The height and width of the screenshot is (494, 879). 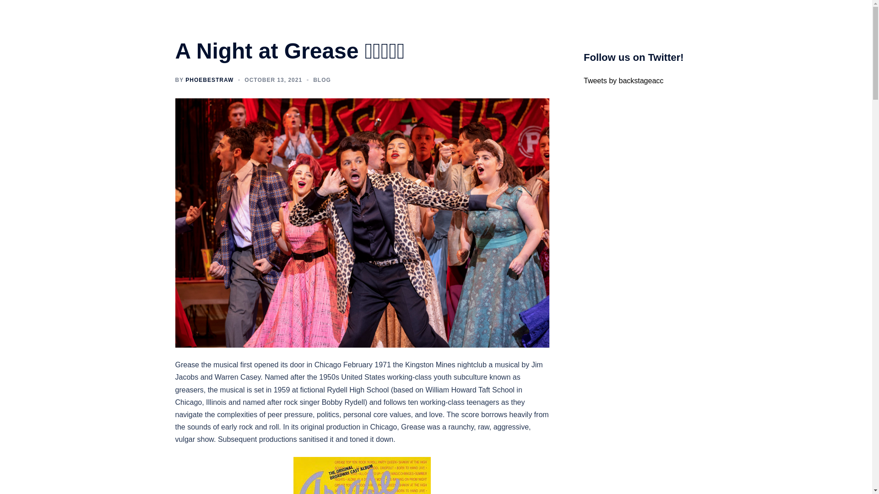 What do you see at coordinates (635, 18) in the screenshot?
I see `Travel` at bounding box center [635, 18].